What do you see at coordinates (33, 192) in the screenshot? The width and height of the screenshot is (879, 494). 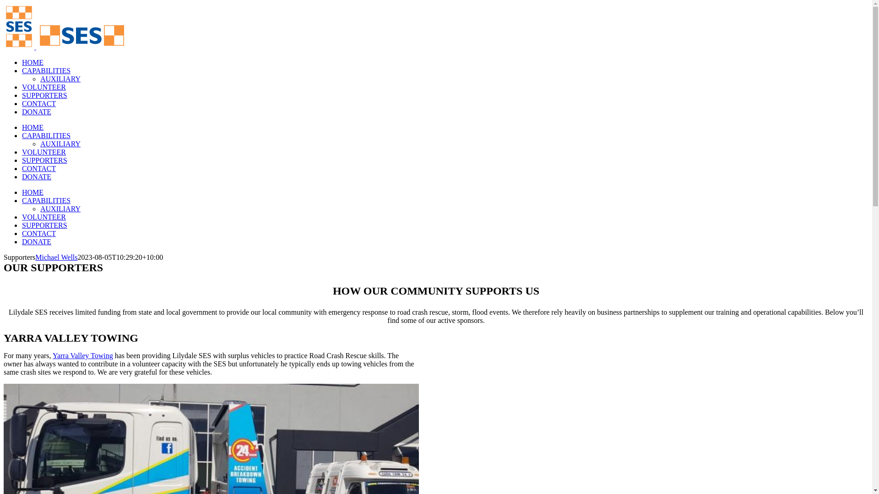 I see `HOME` at bounding box center [33, 192].